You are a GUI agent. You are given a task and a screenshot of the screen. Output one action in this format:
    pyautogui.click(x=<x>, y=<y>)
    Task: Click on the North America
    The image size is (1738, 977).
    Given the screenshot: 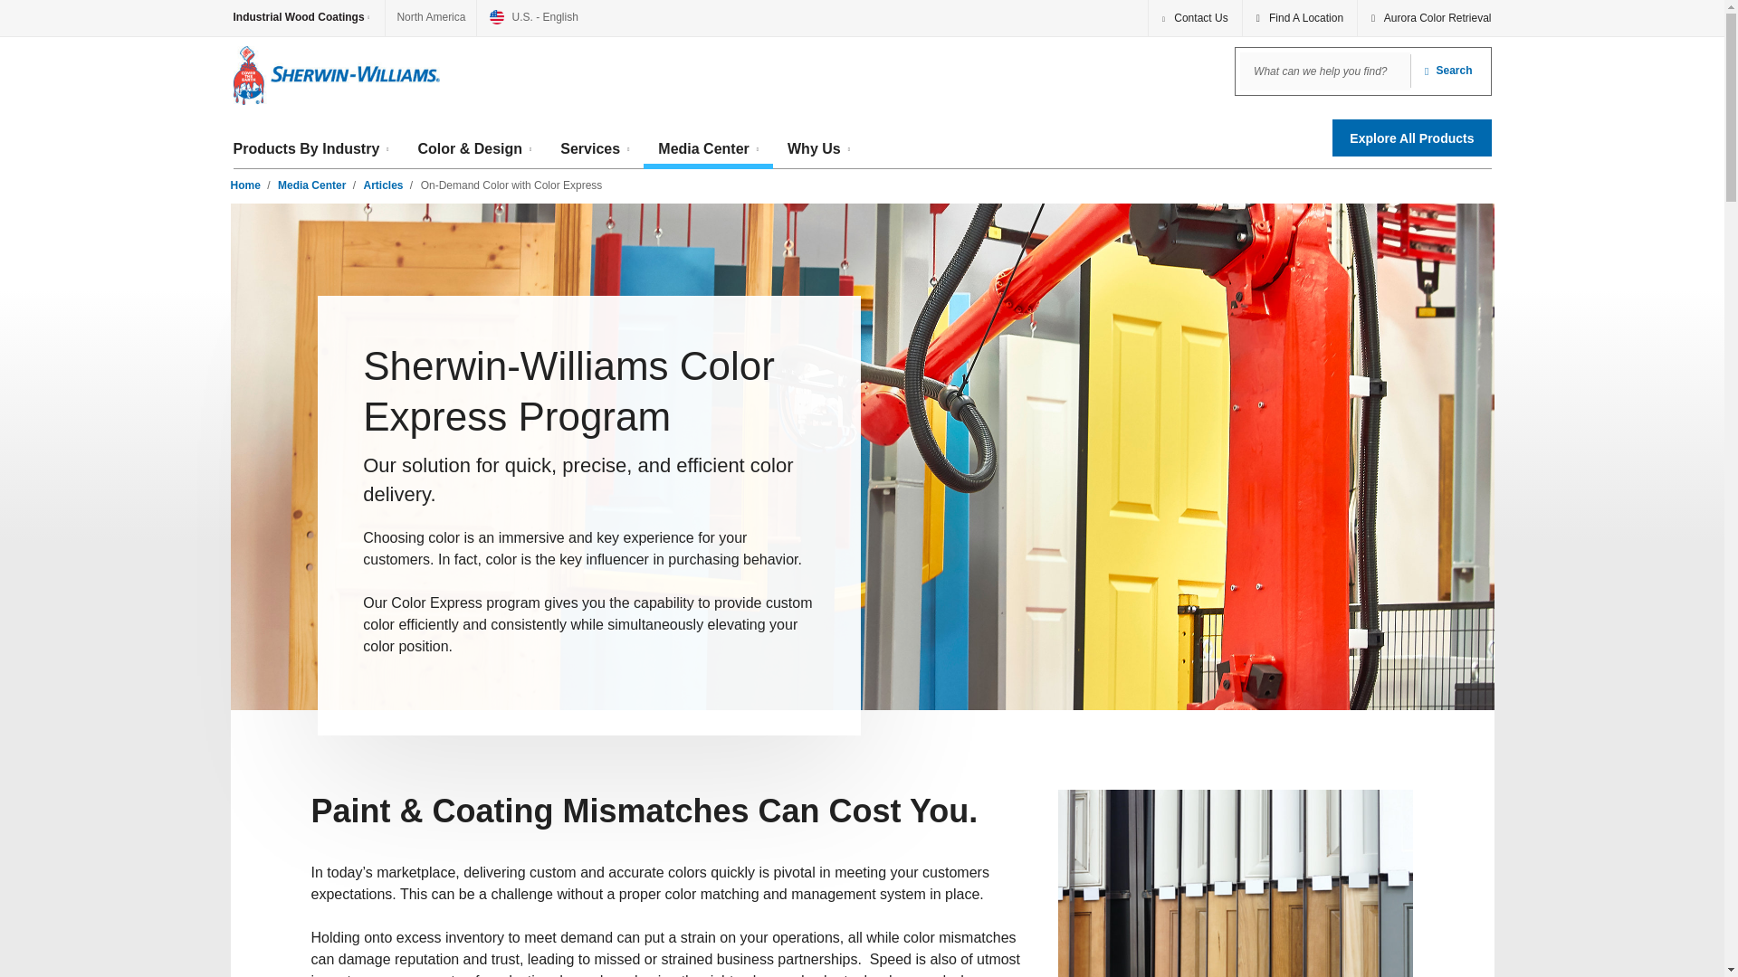 What is the action you would take?
    pyautogui.click(x=431, y=18)
    